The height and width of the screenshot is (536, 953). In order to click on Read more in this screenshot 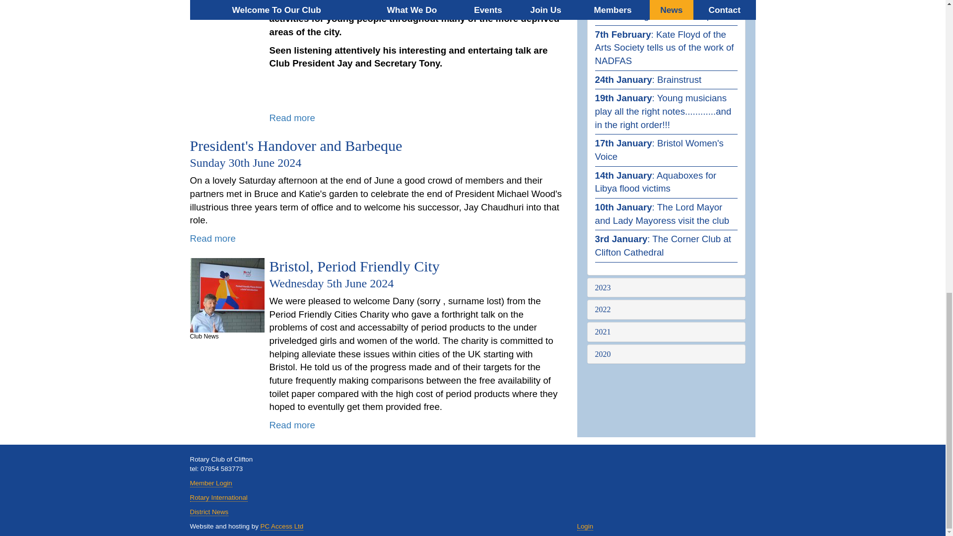, I will do `click(212, 238)`.